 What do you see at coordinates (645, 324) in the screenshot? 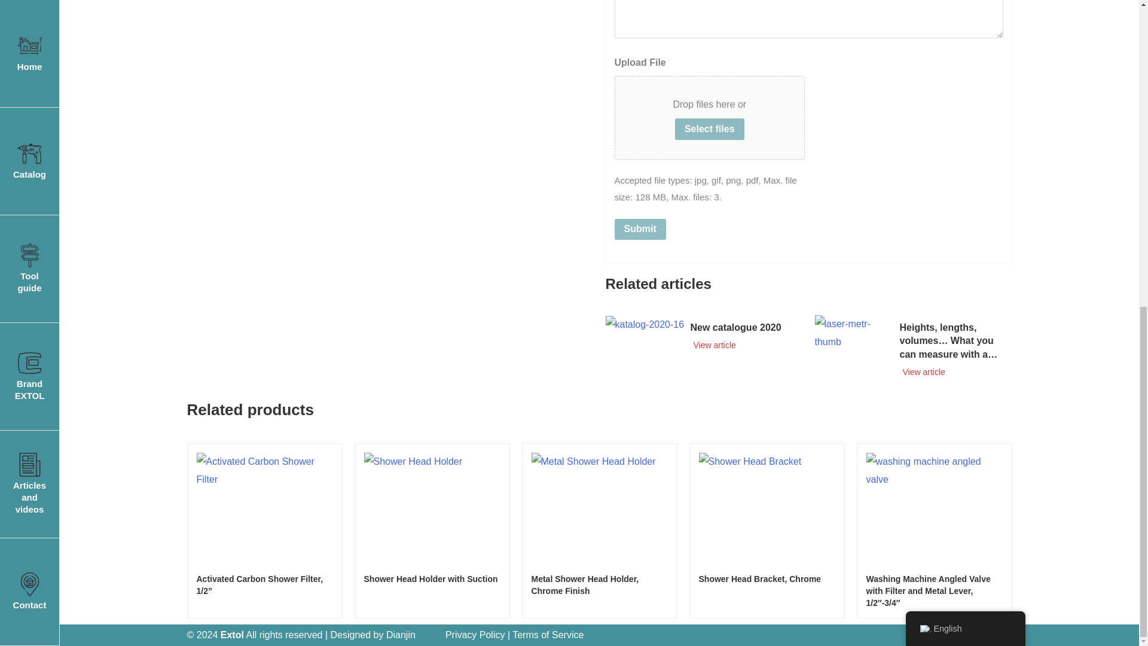
I see `New catalogue 2020` at bounding box center [645, 324].